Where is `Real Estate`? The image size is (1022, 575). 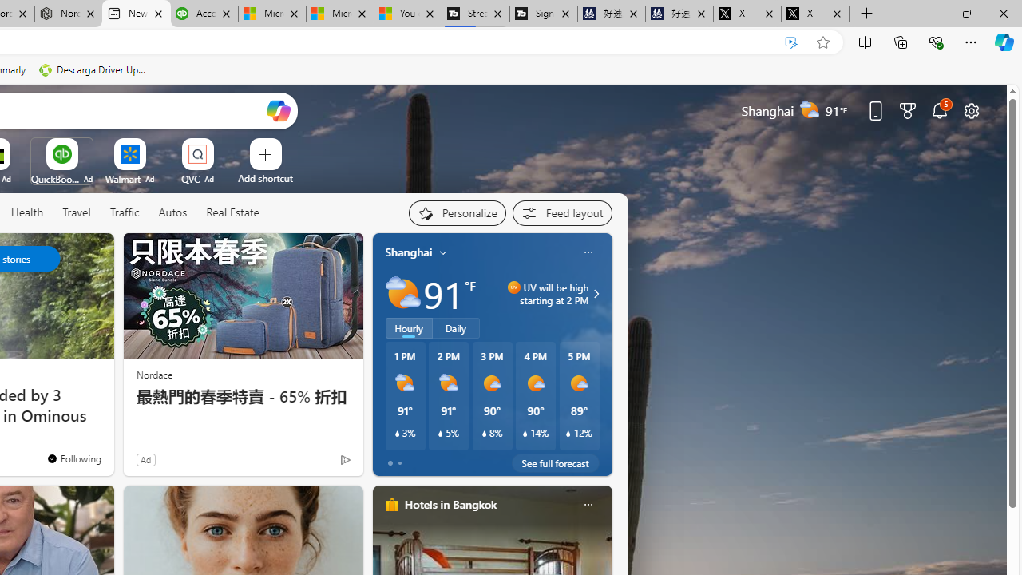
Real Estate is located at coordinates (232, 212).